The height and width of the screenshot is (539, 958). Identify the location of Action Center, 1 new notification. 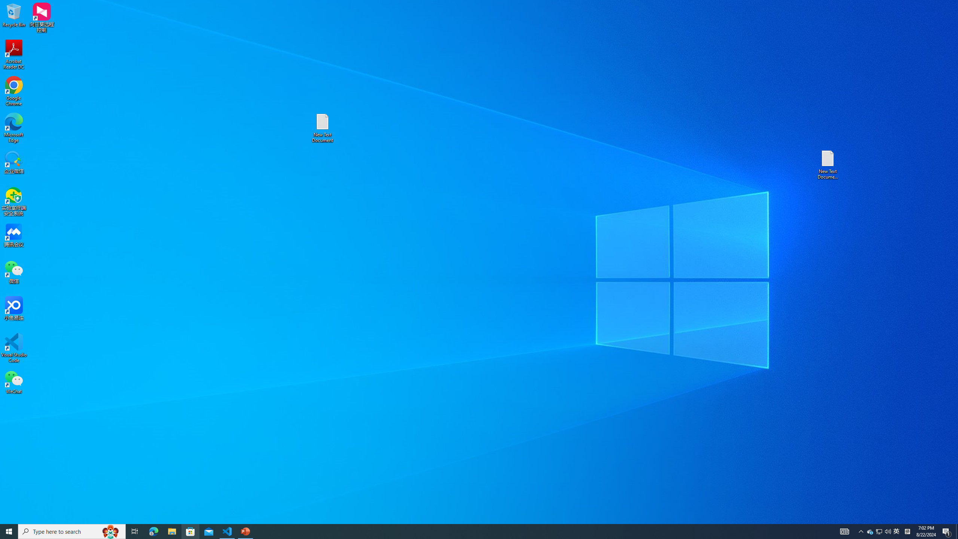
(947, 532).